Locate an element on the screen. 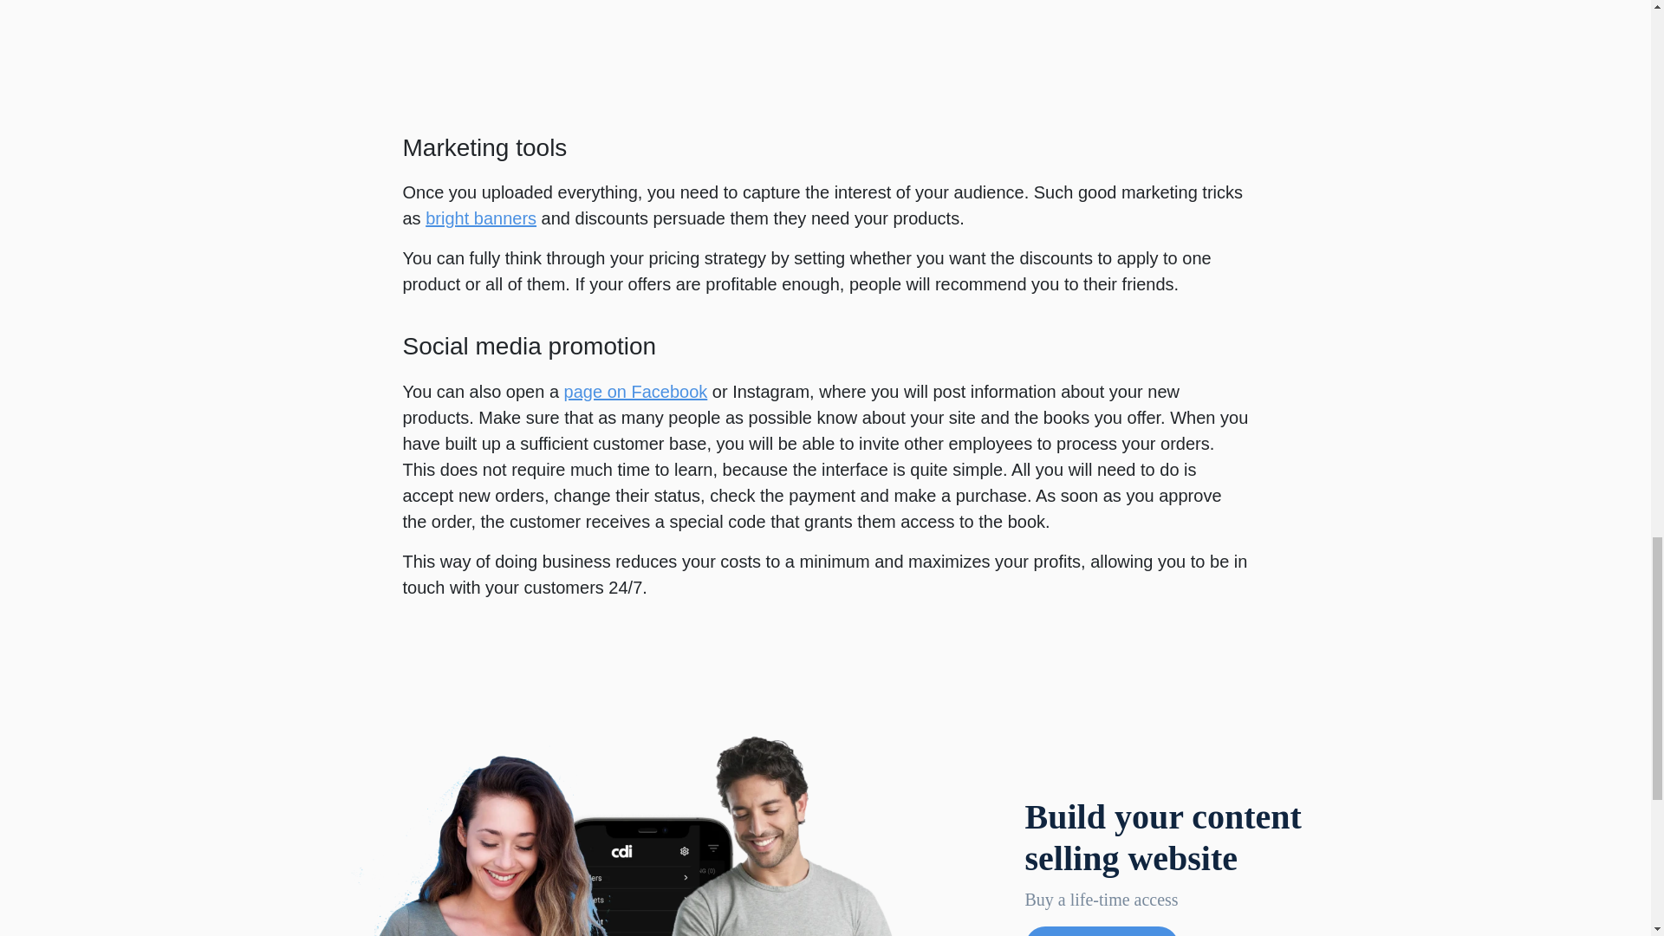 This screenshot has height=936, width=1664. bright banners is located at coordinates (480, 218).